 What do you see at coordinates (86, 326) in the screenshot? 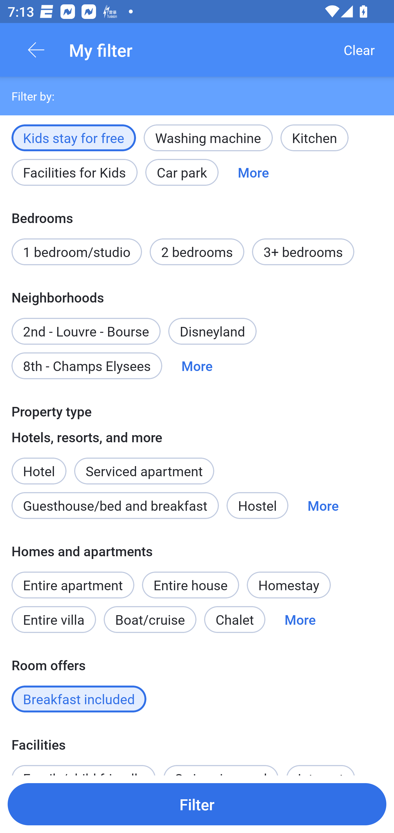
I see `2nd - Louvre - Bourse` at bounding box center [86, 326].